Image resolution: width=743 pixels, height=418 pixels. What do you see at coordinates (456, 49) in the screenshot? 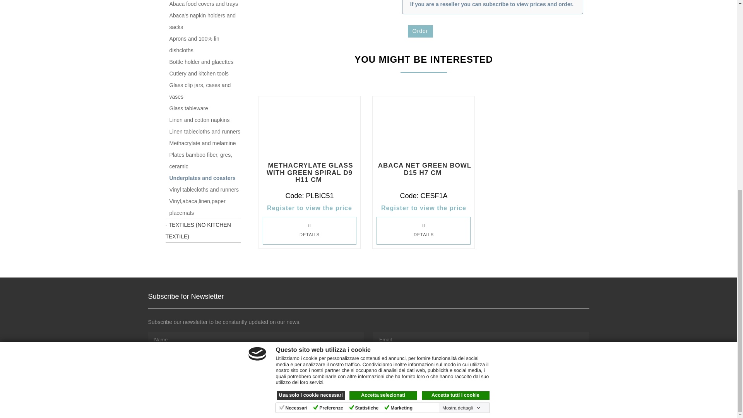
I see `Accetta tutti i cookie` at bounding box center [456, 49].